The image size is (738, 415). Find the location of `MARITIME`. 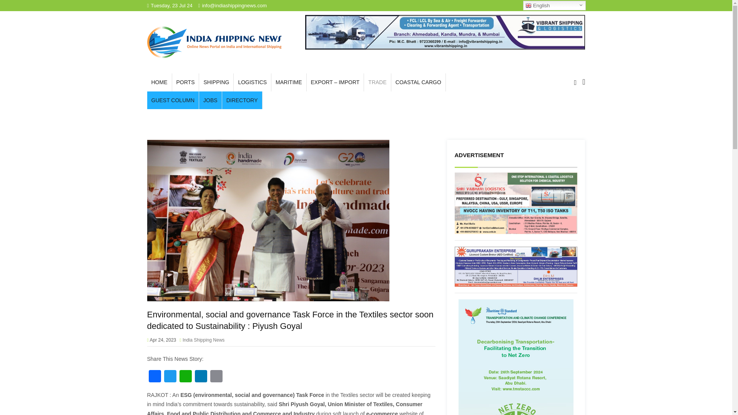

MARITIME is located at coordinates (289, 82).